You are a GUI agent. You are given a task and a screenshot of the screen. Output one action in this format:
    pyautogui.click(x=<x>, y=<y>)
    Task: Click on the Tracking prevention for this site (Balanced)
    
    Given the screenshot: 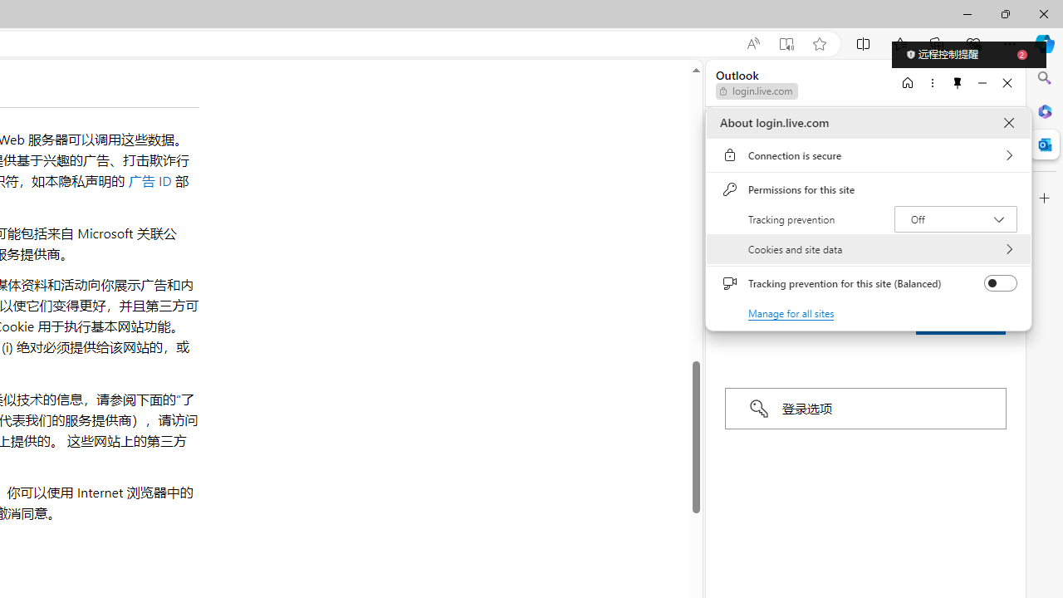 What is the action you would take?
    pyautogui.click(x=1000, y=283)
    